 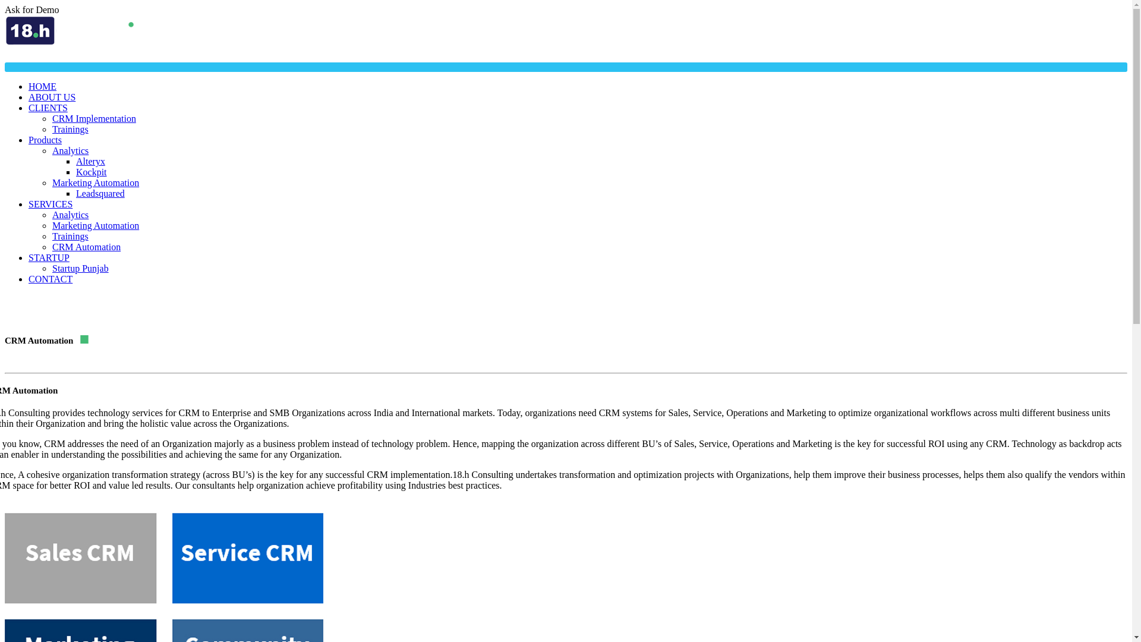 I want to click on Startup Punjab, so click(x=81, y=269).